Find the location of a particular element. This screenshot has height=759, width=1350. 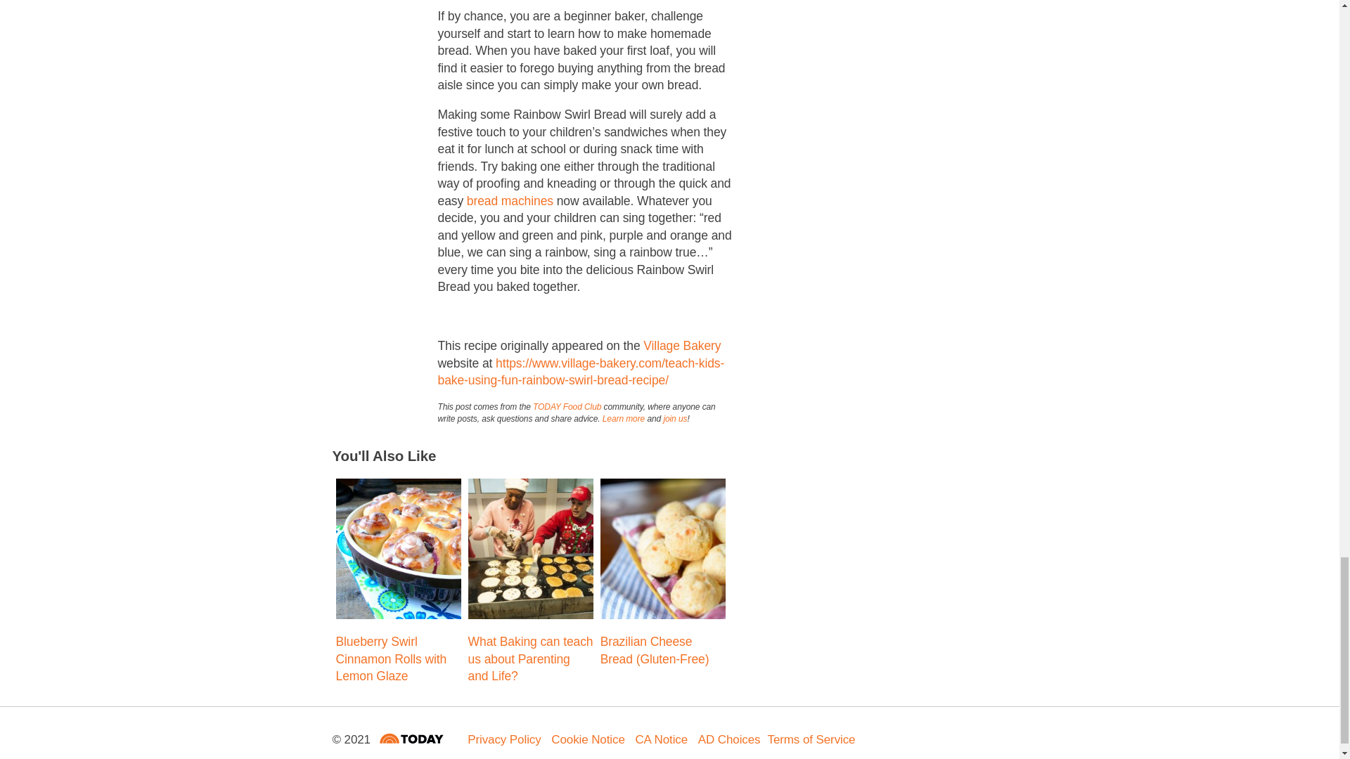

bread machines is located at coordinates (510, 201).